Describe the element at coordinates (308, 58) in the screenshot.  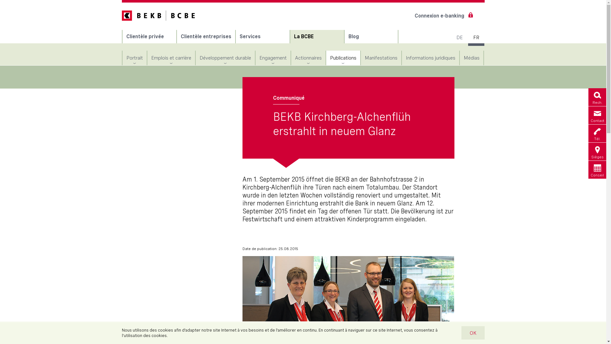
I see `Actionnaires` at that location.